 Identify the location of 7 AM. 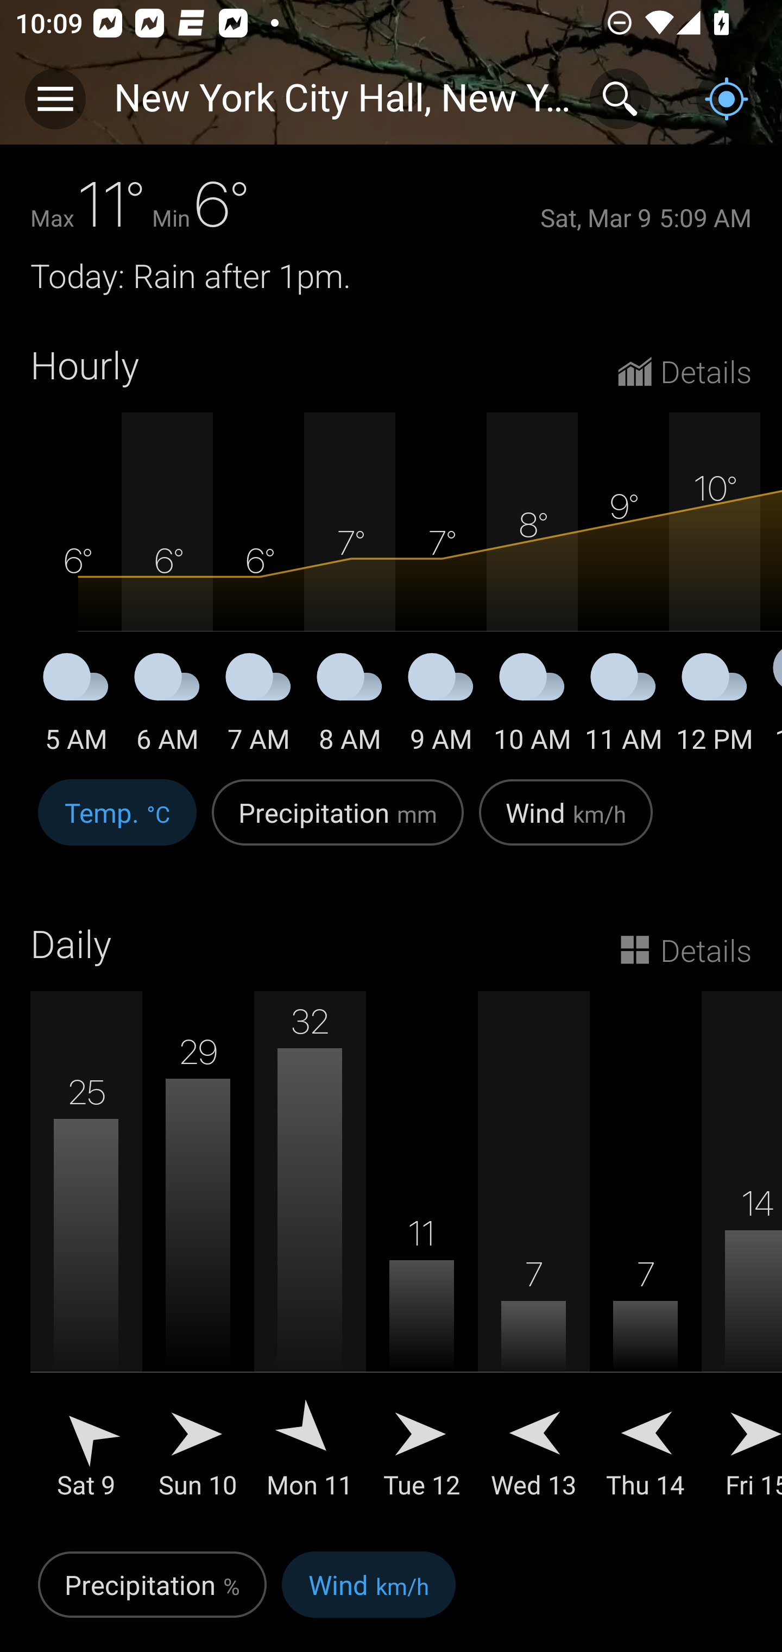
(258, 706).